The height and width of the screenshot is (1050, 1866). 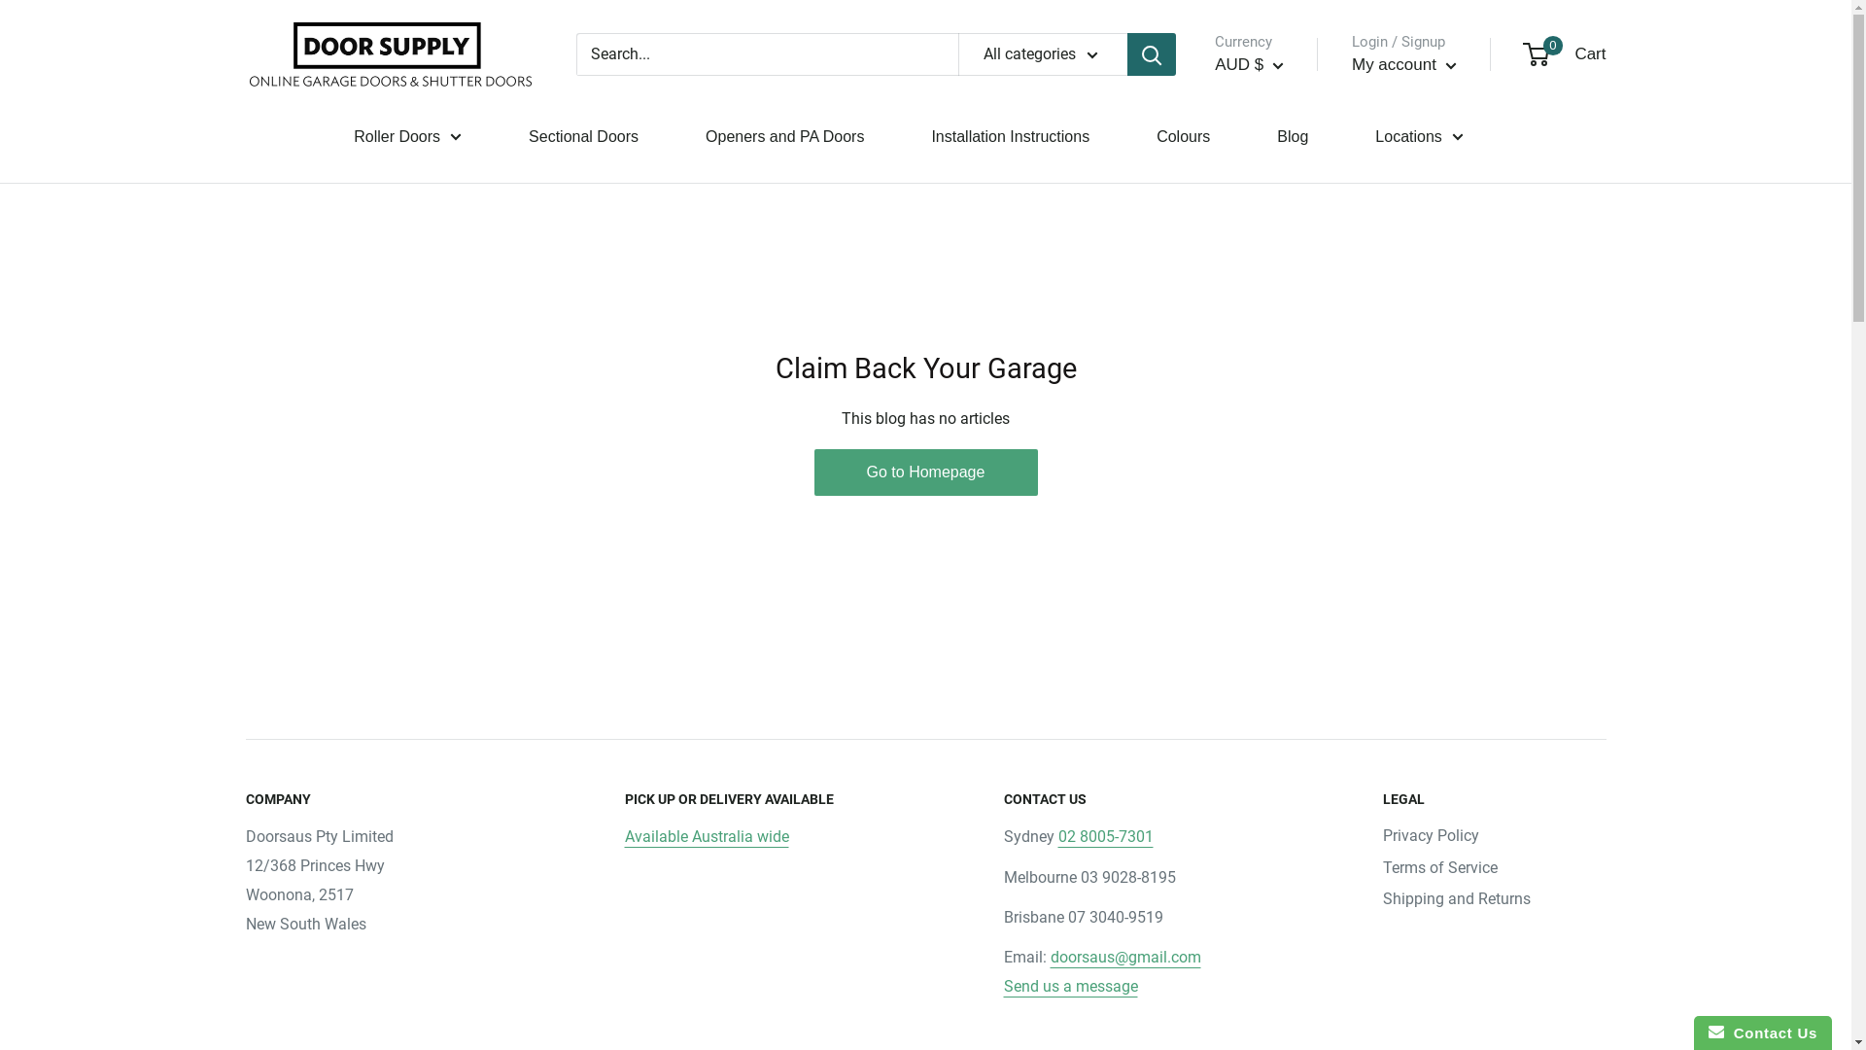 I want to click on BIF, so click(x=1278, y=648).